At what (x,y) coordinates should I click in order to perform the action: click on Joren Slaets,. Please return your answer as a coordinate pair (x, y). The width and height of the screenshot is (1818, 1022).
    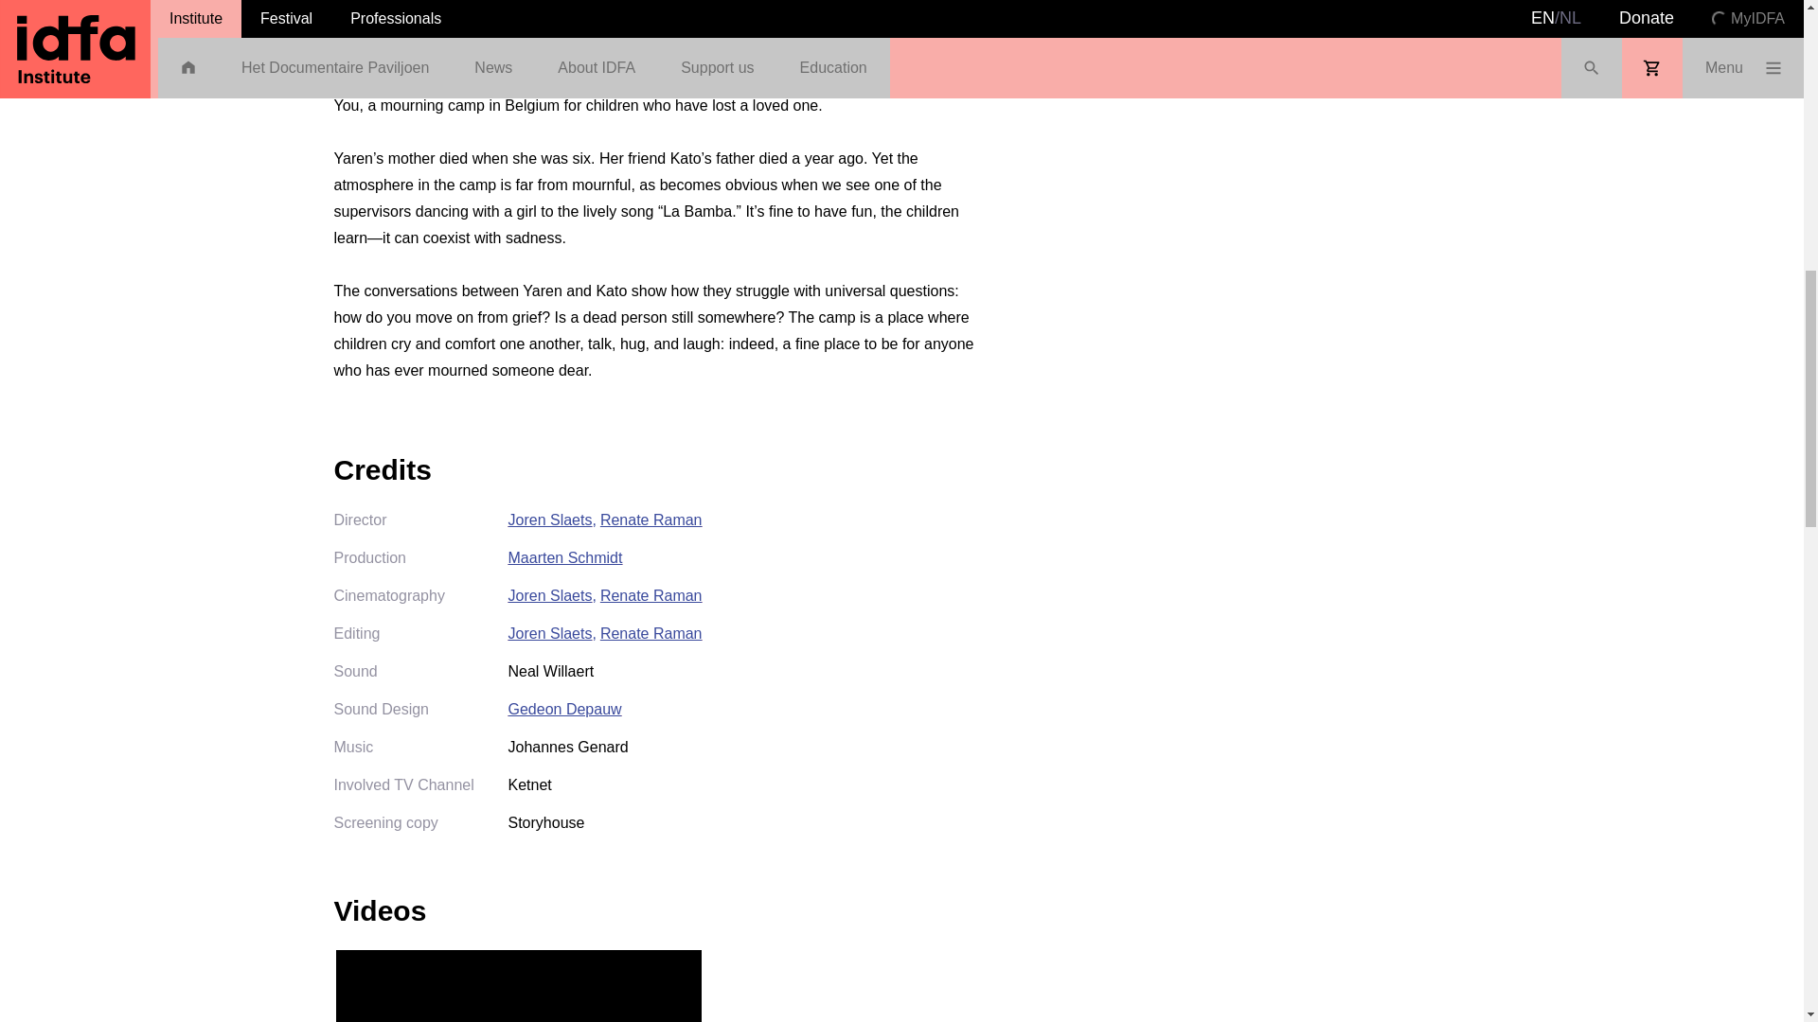
    Looking at the image, I should click on (551, 595).